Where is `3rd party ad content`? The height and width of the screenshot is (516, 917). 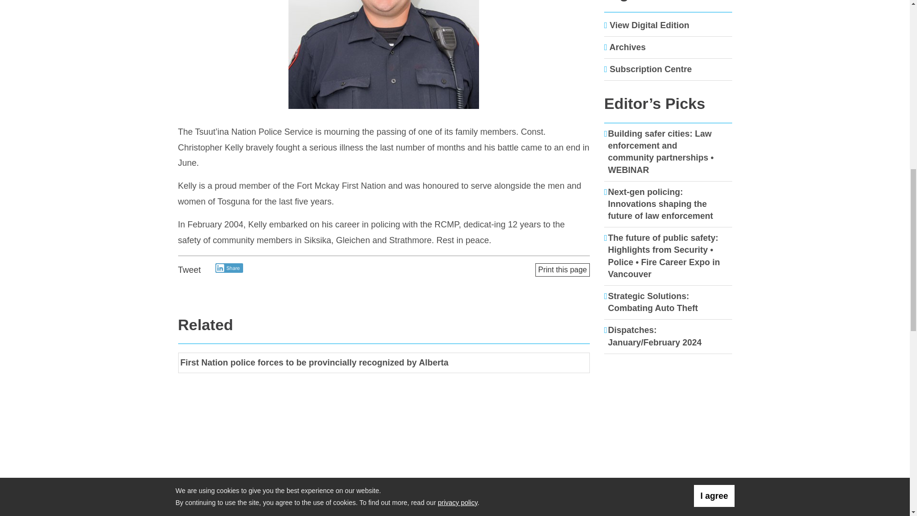
3rd party ad content is located at coordinates (668, 423).